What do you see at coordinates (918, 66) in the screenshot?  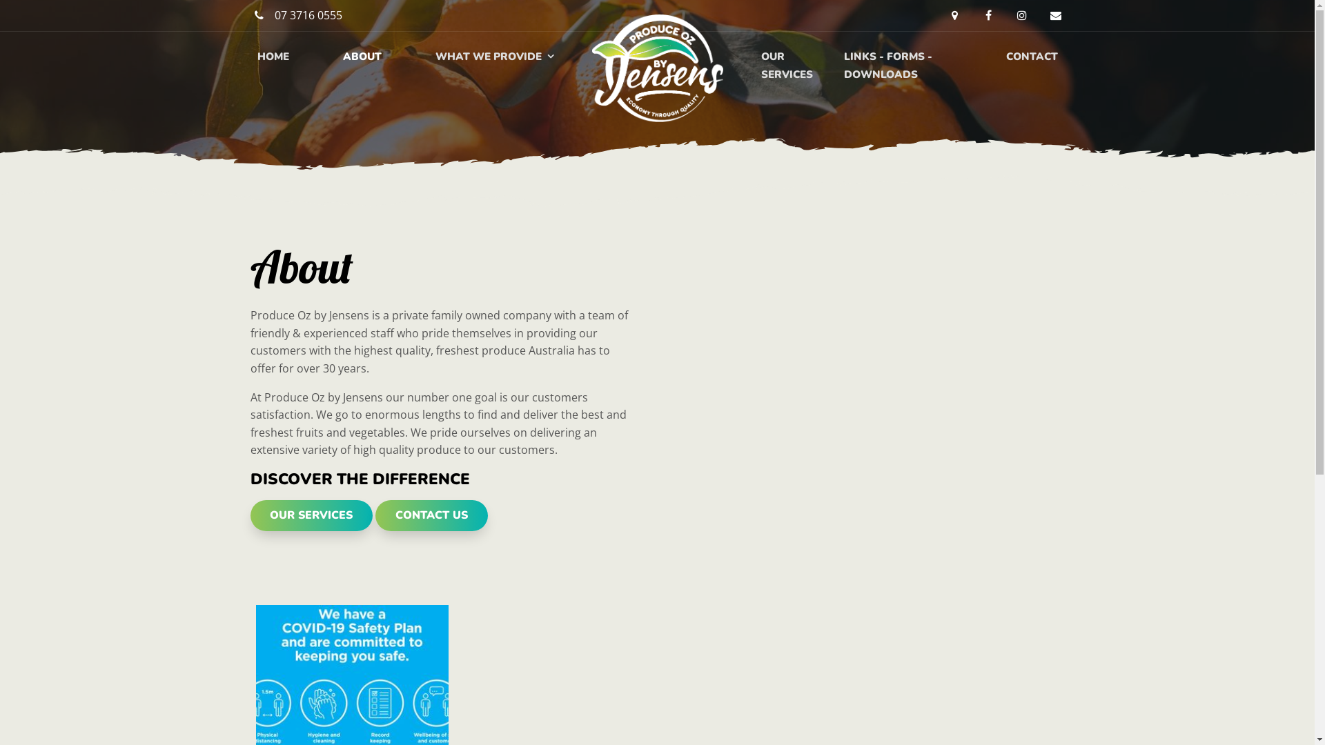 I see `LINKS - FORMS - DOWNLOADS` at bounding box center [918, 66].